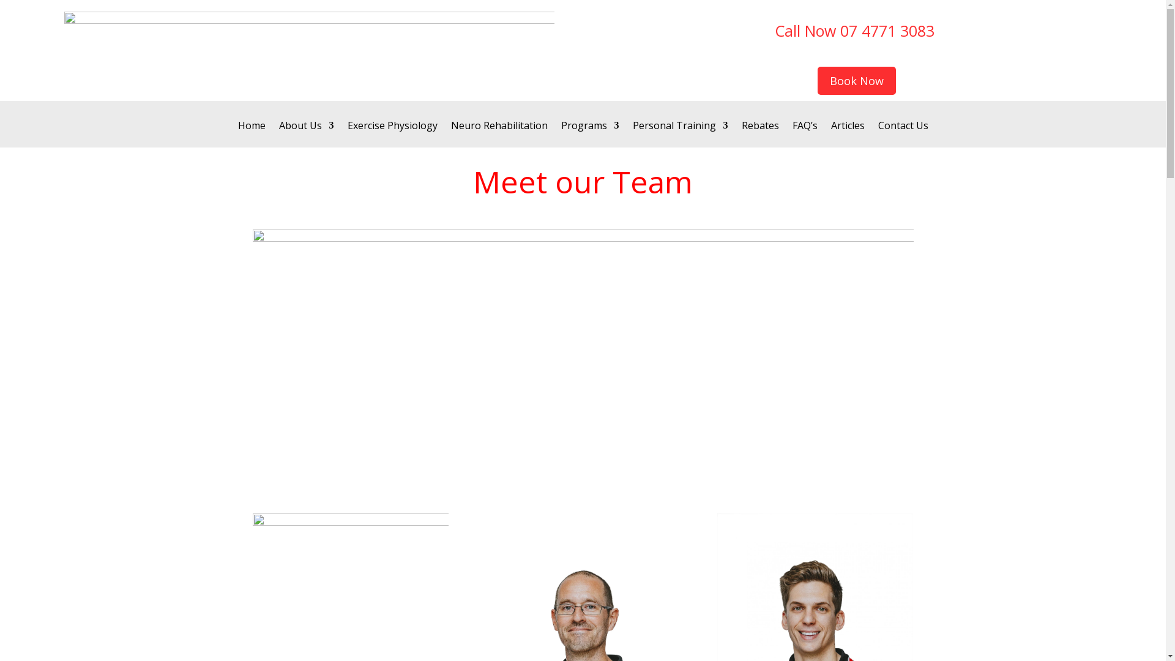 This screenshot has height=661, width=1175. What do you see at coordinates (590, 135) in the screenshot?
I see `Programs` at bounding box center [590, 135].